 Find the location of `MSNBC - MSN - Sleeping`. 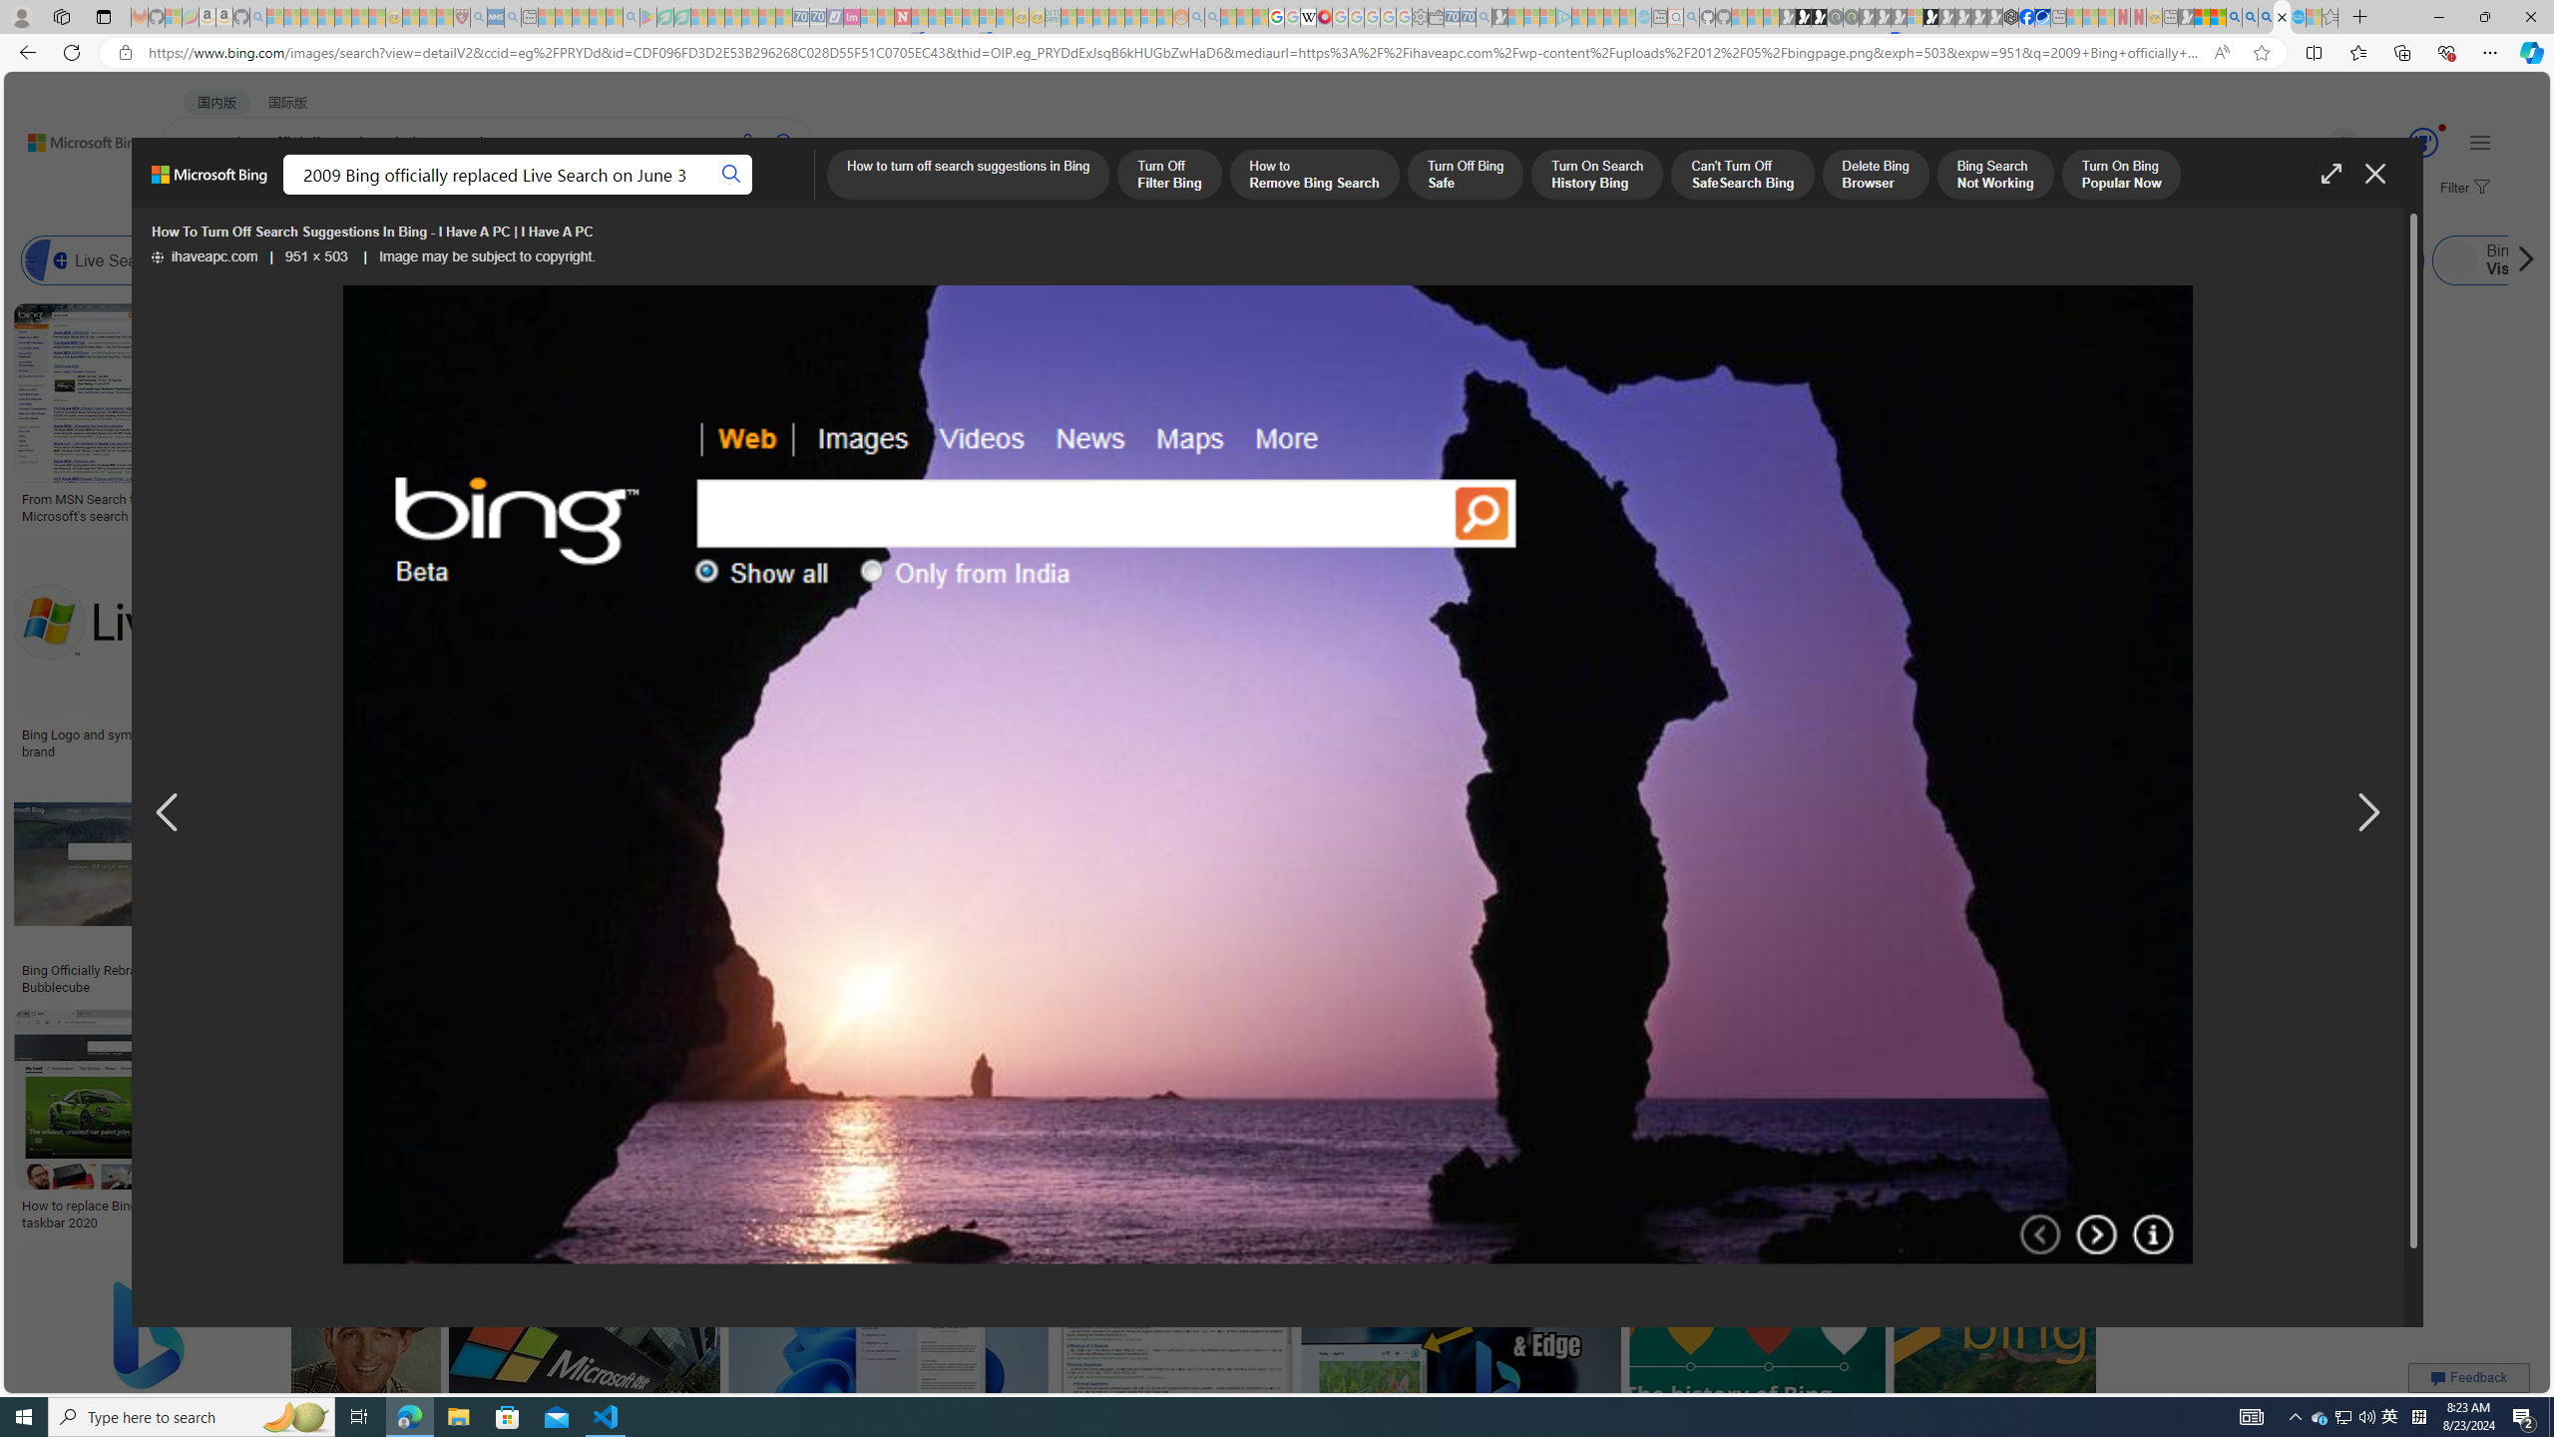

MSNBC - MSN - Sleeping is located at coordinates (1068, 17).